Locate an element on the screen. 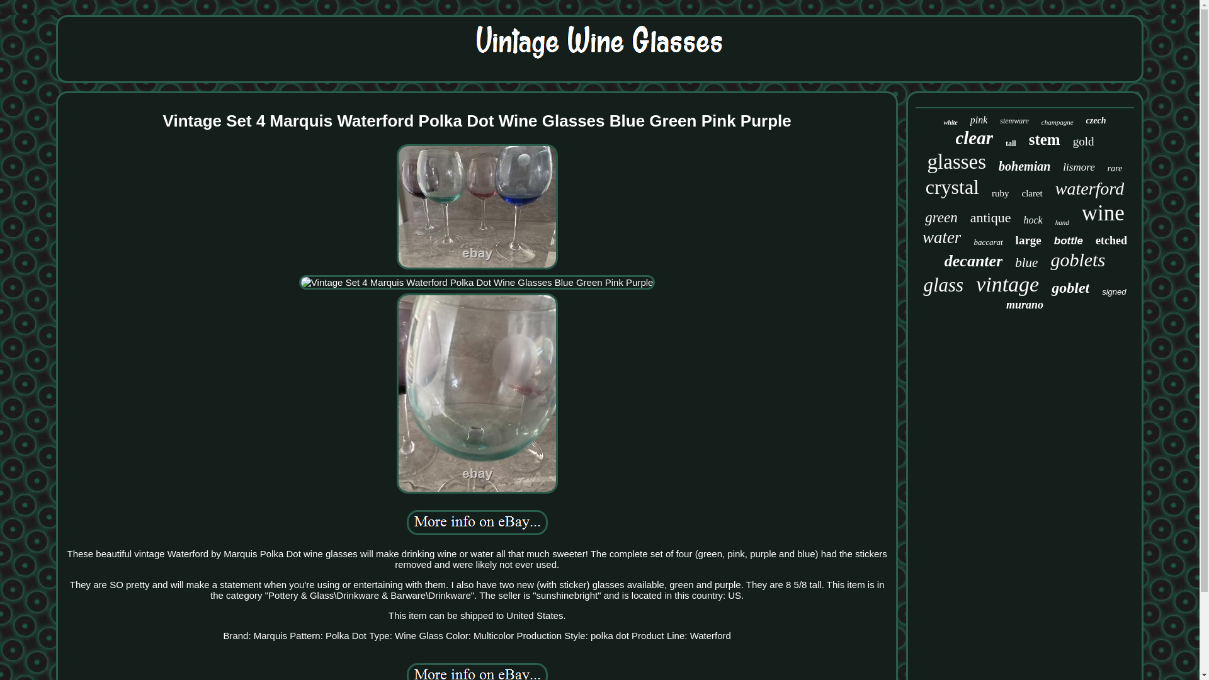 This screenshot has height=680, width=1209. clear is located at coordinates (973, 139).